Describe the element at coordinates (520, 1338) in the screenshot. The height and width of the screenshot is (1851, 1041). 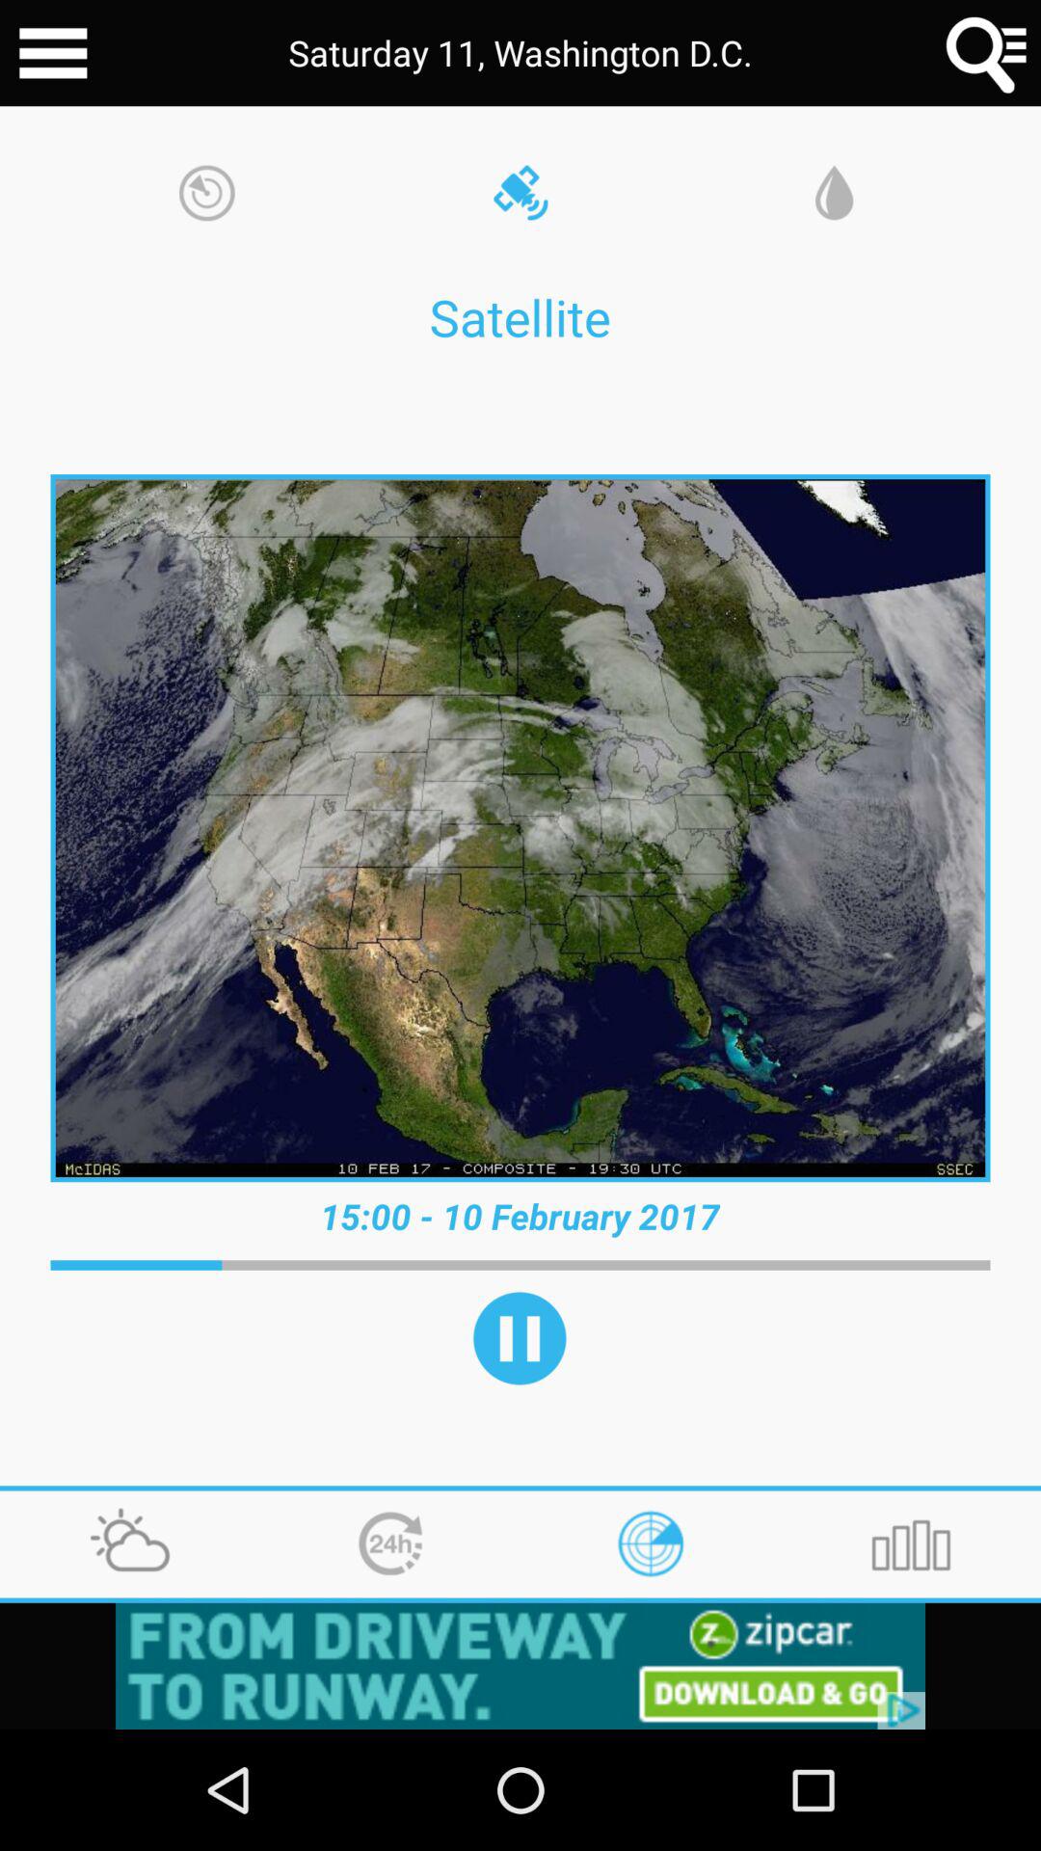
I see `pause playback` at that location.